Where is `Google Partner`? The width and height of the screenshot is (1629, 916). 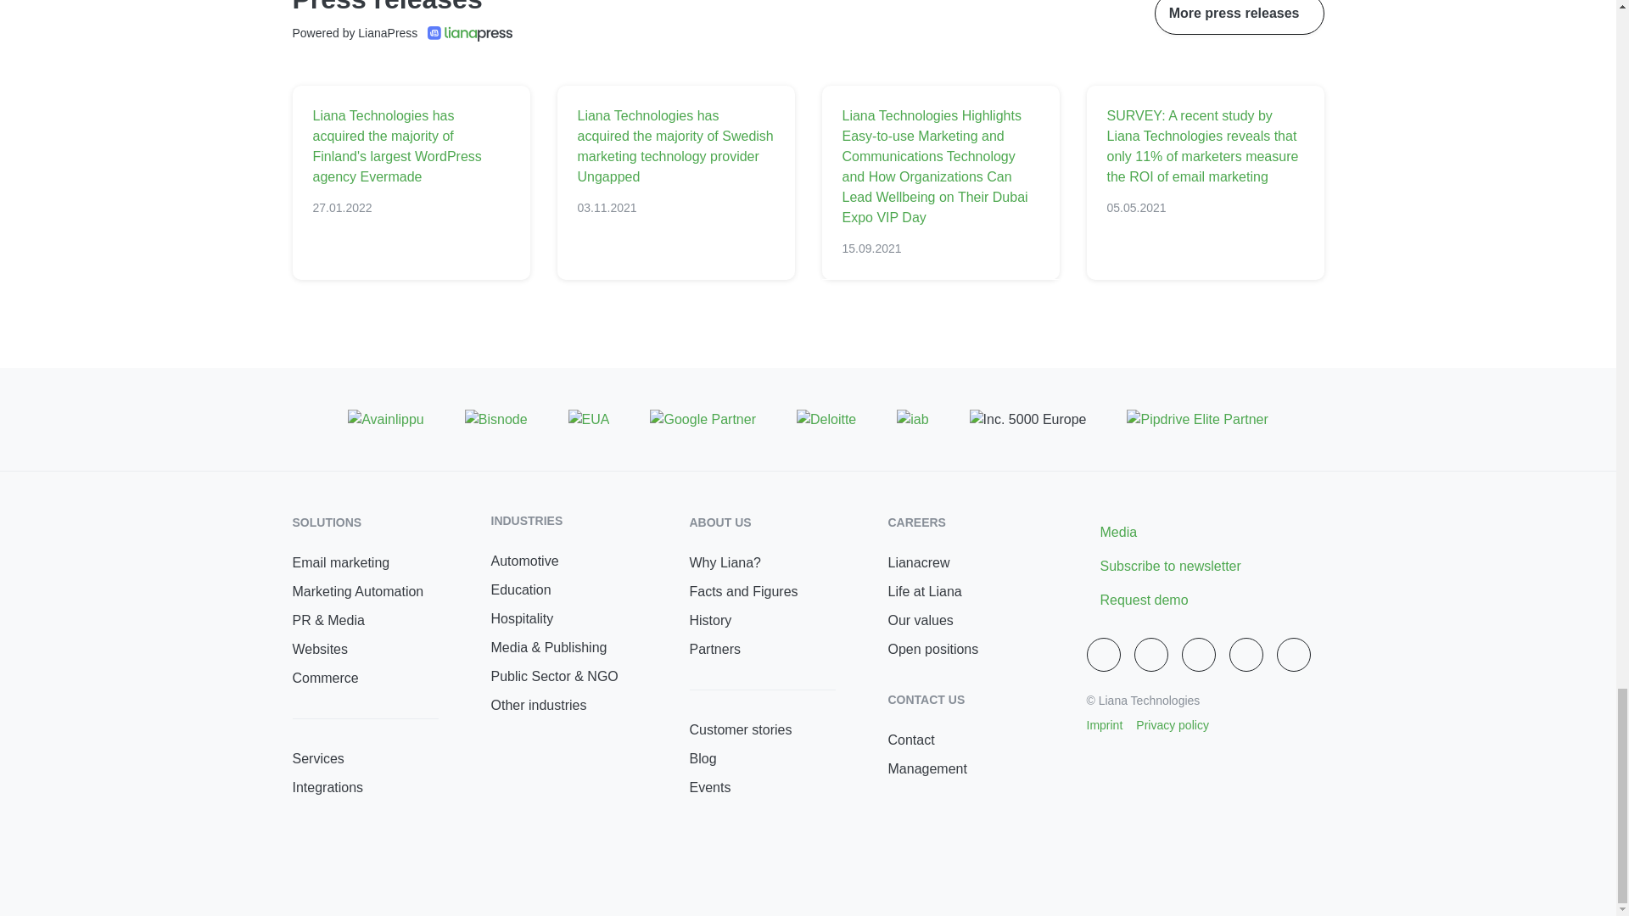 Google Partner is located at coordinates (703, 419).